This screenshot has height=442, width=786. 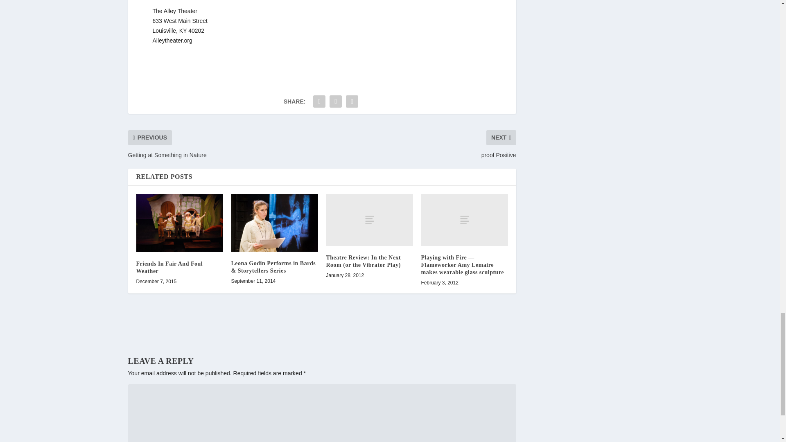 I want to click on Share "Sometimes We All Feel Like Joseph K" via Email, so click(x=352, y=101).